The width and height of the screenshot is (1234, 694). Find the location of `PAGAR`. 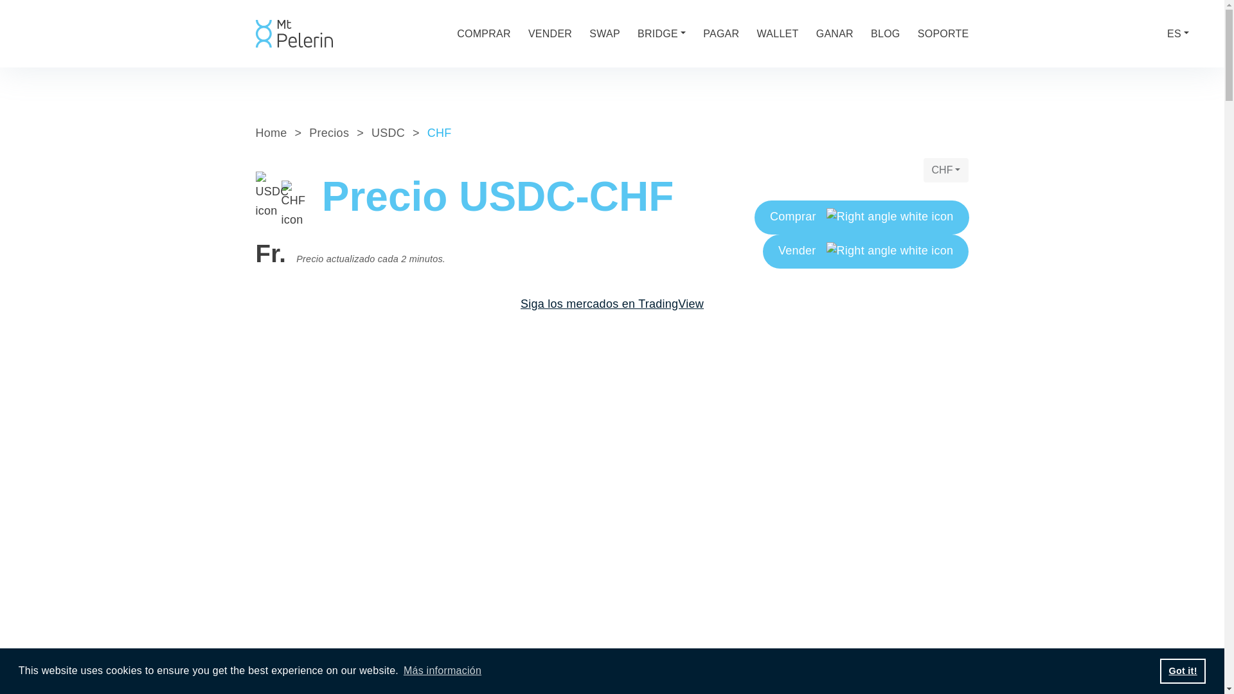

PAGAR is located at coordinates (721, 33).